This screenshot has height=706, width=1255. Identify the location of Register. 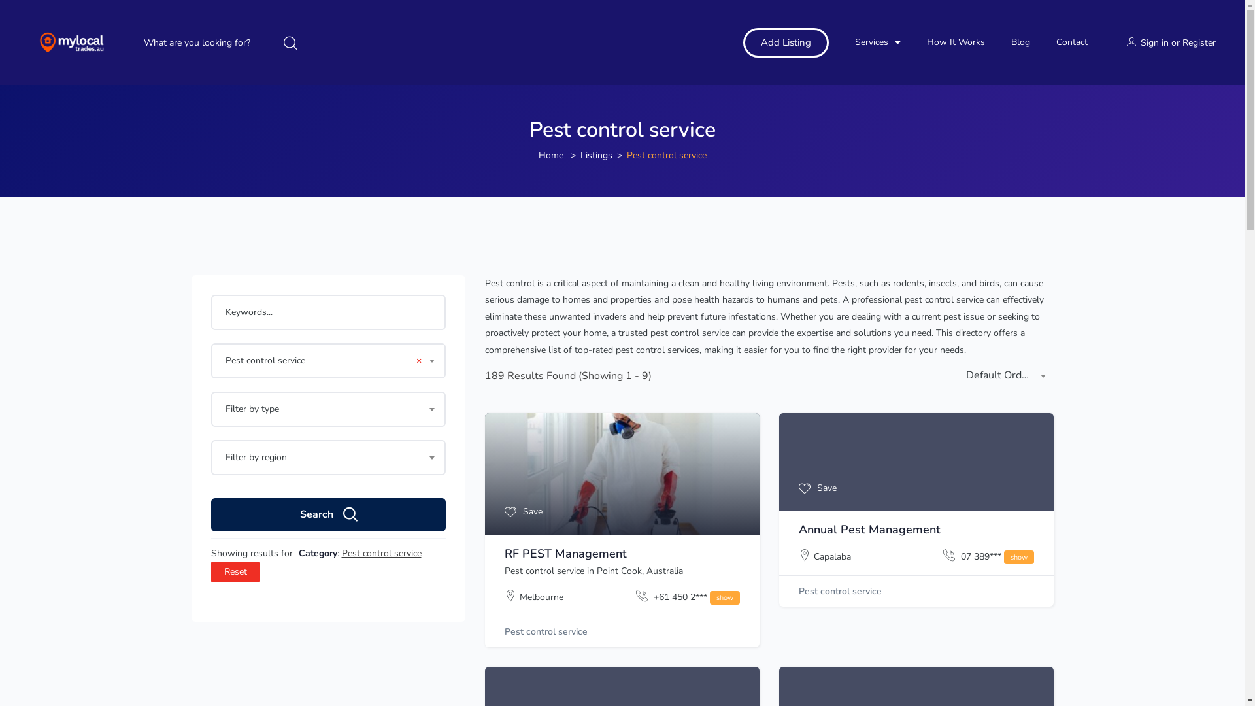
(1199, 43).